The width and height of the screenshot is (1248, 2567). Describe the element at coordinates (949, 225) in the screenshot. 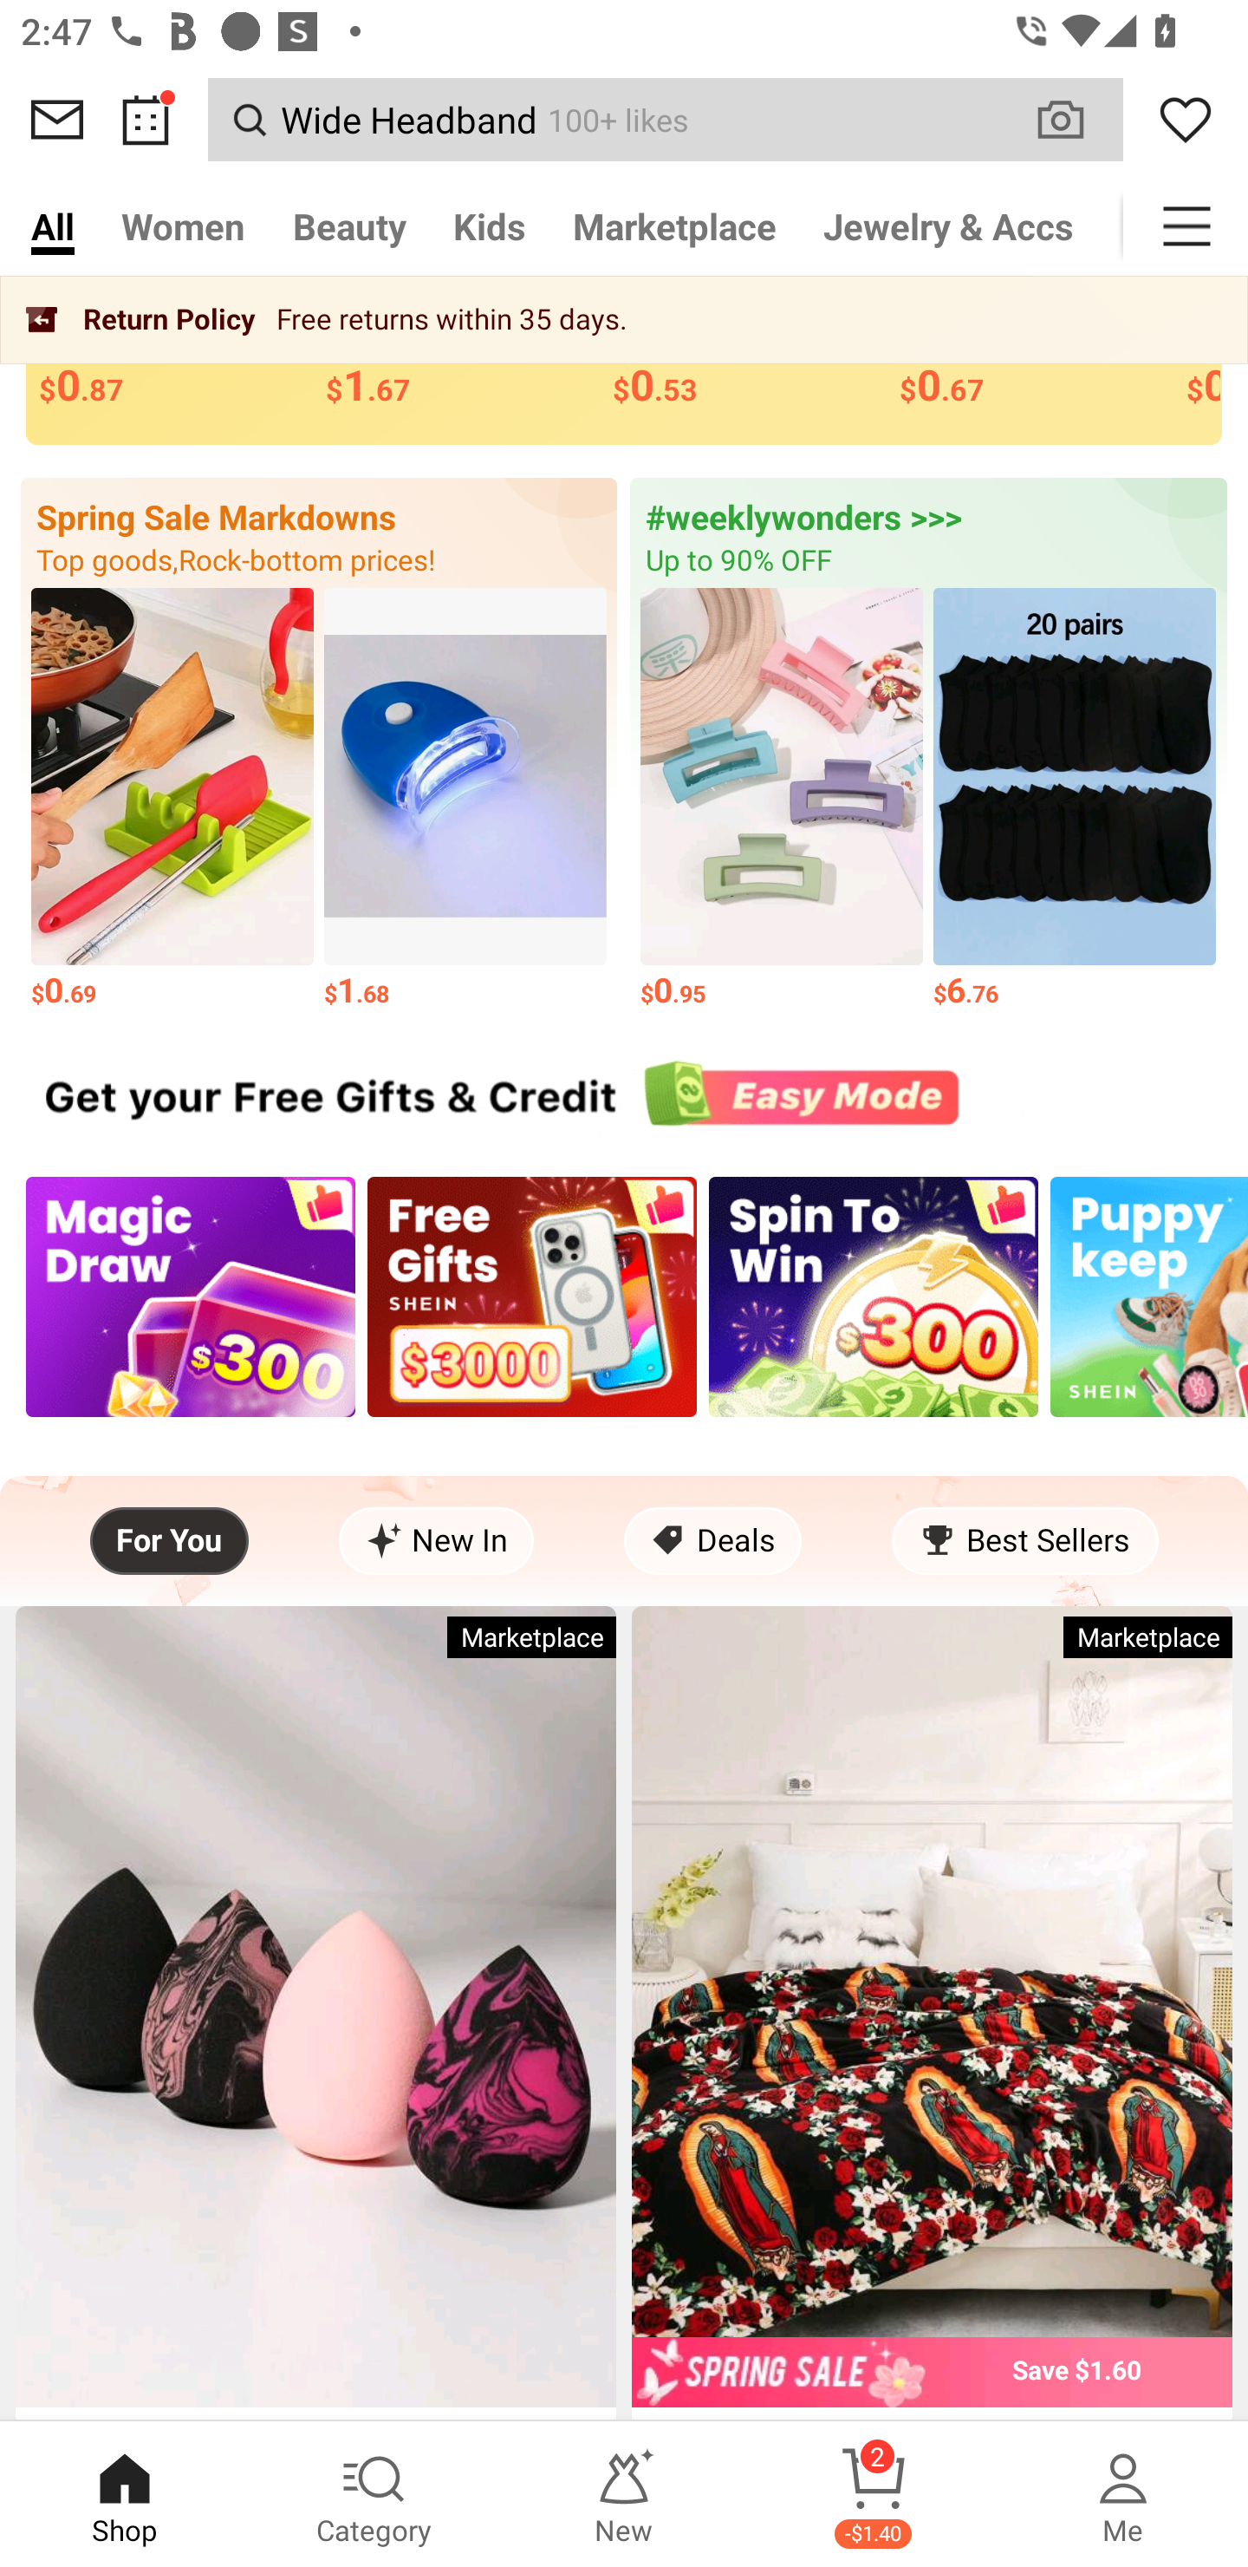

I see `Jewelry & Accs` at that location.